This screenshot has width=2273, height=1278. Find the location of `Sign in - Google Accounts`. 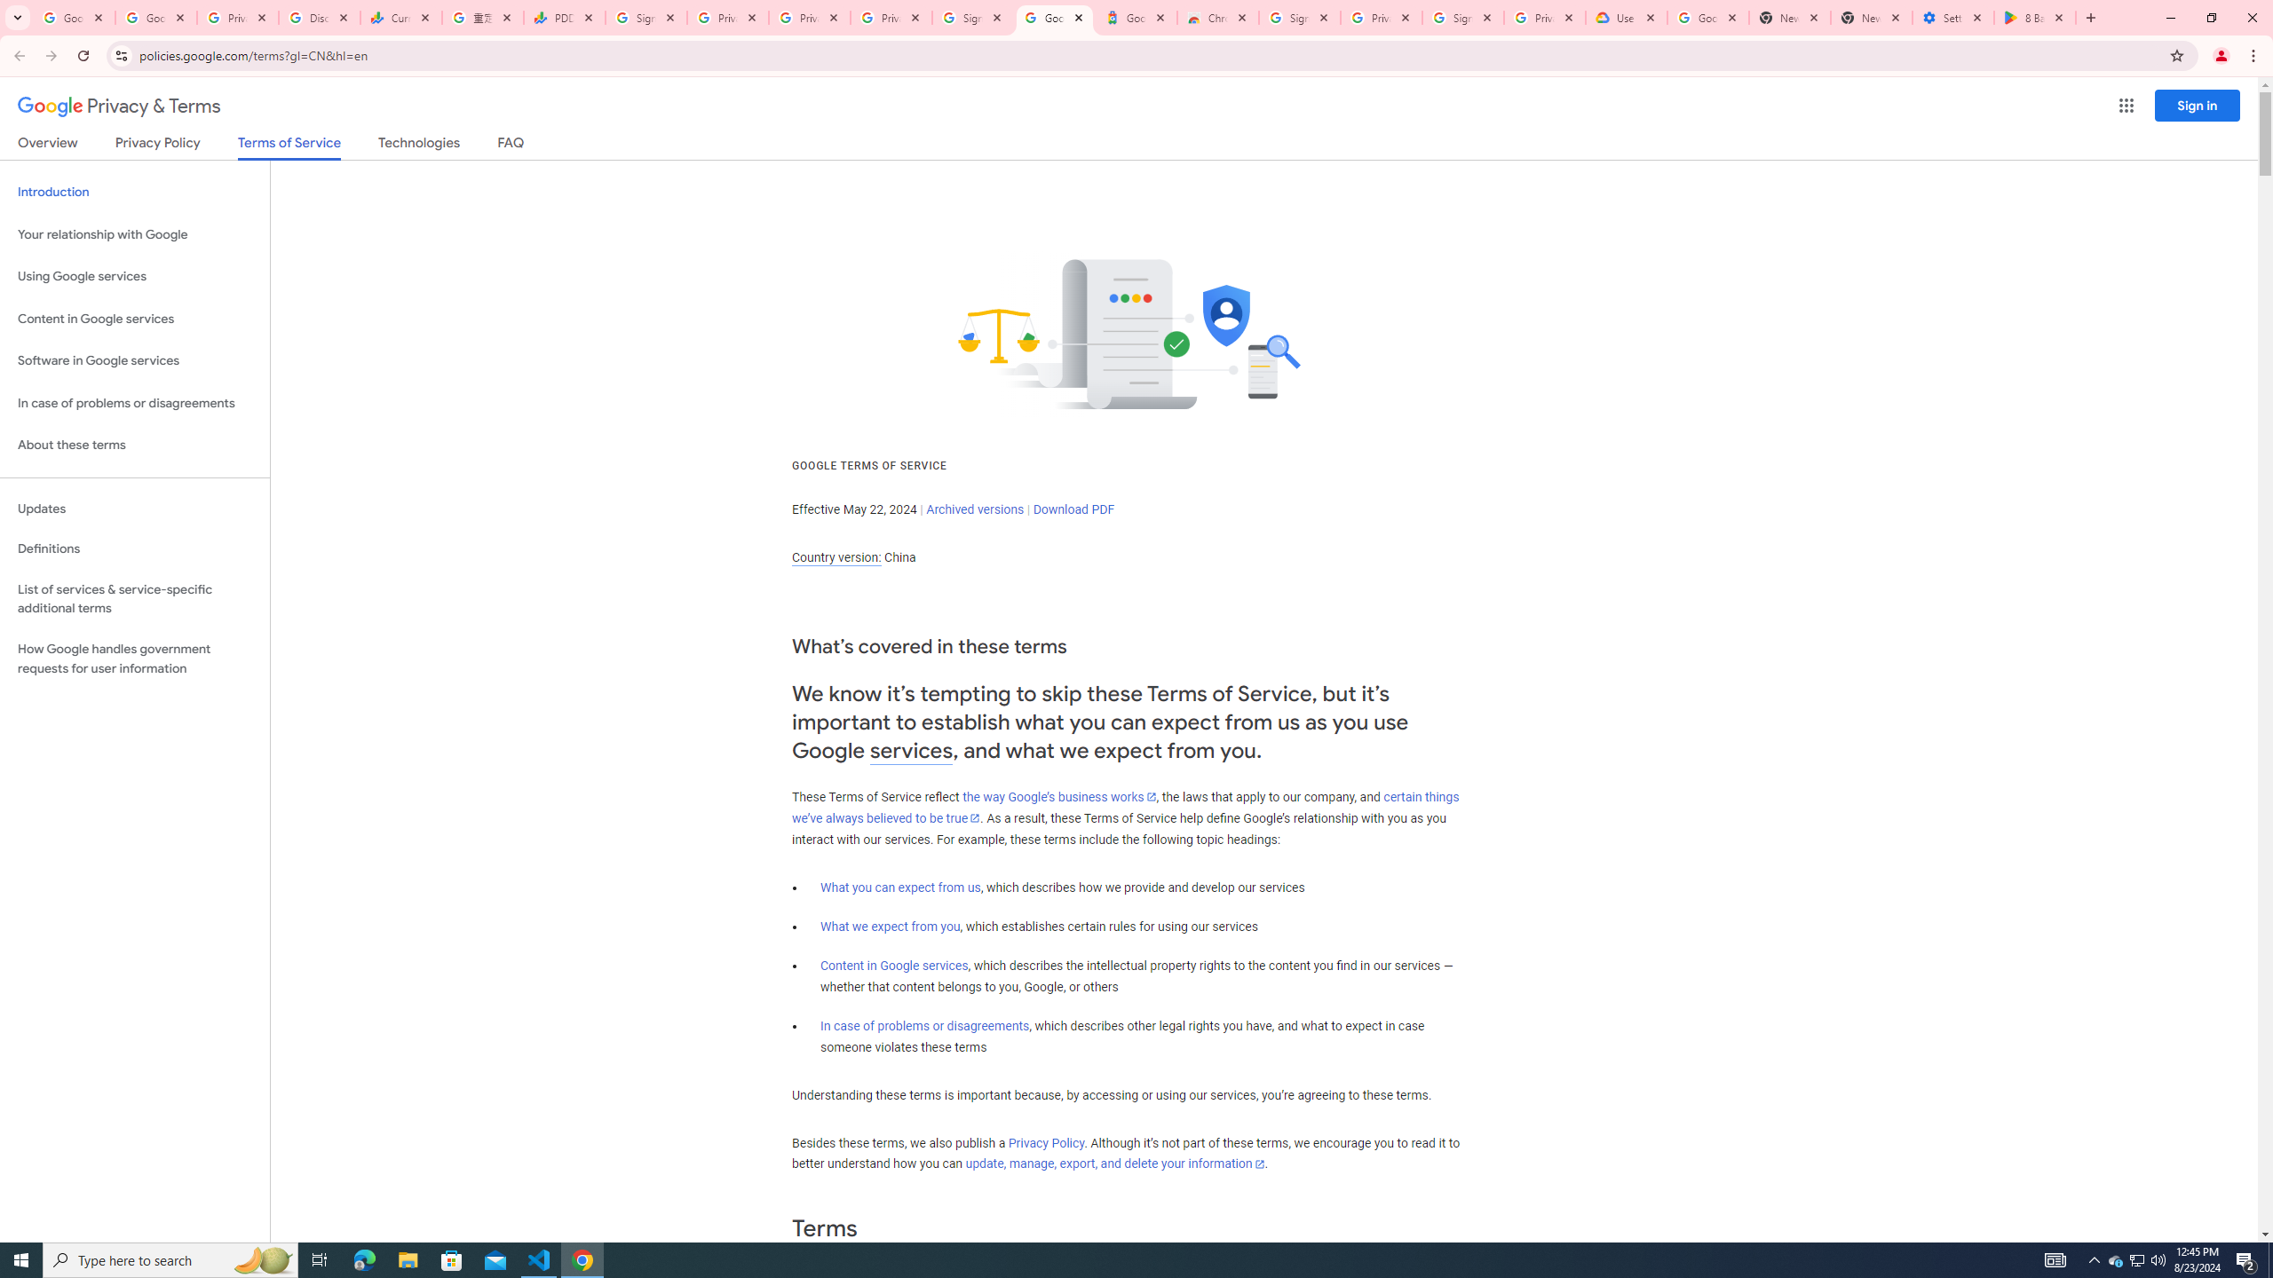

Sign in - Google Accounts is located at coordinates (646, 18).